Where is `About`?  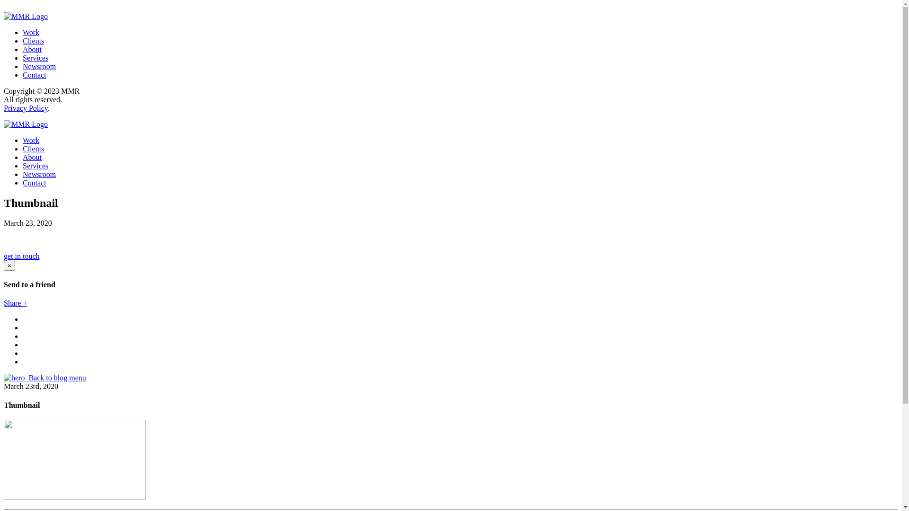
About is located at coordinates (32, 49).